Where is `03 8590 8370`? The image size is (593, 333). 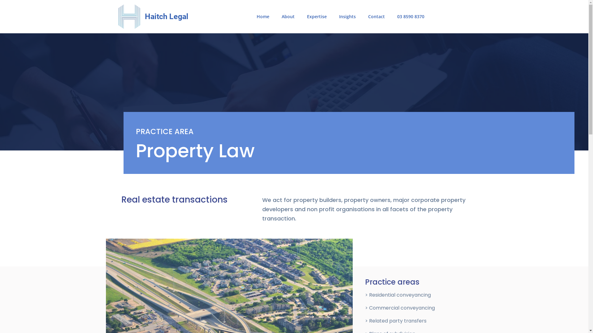
03 8590 8370 is located at coordinates (411, 17).